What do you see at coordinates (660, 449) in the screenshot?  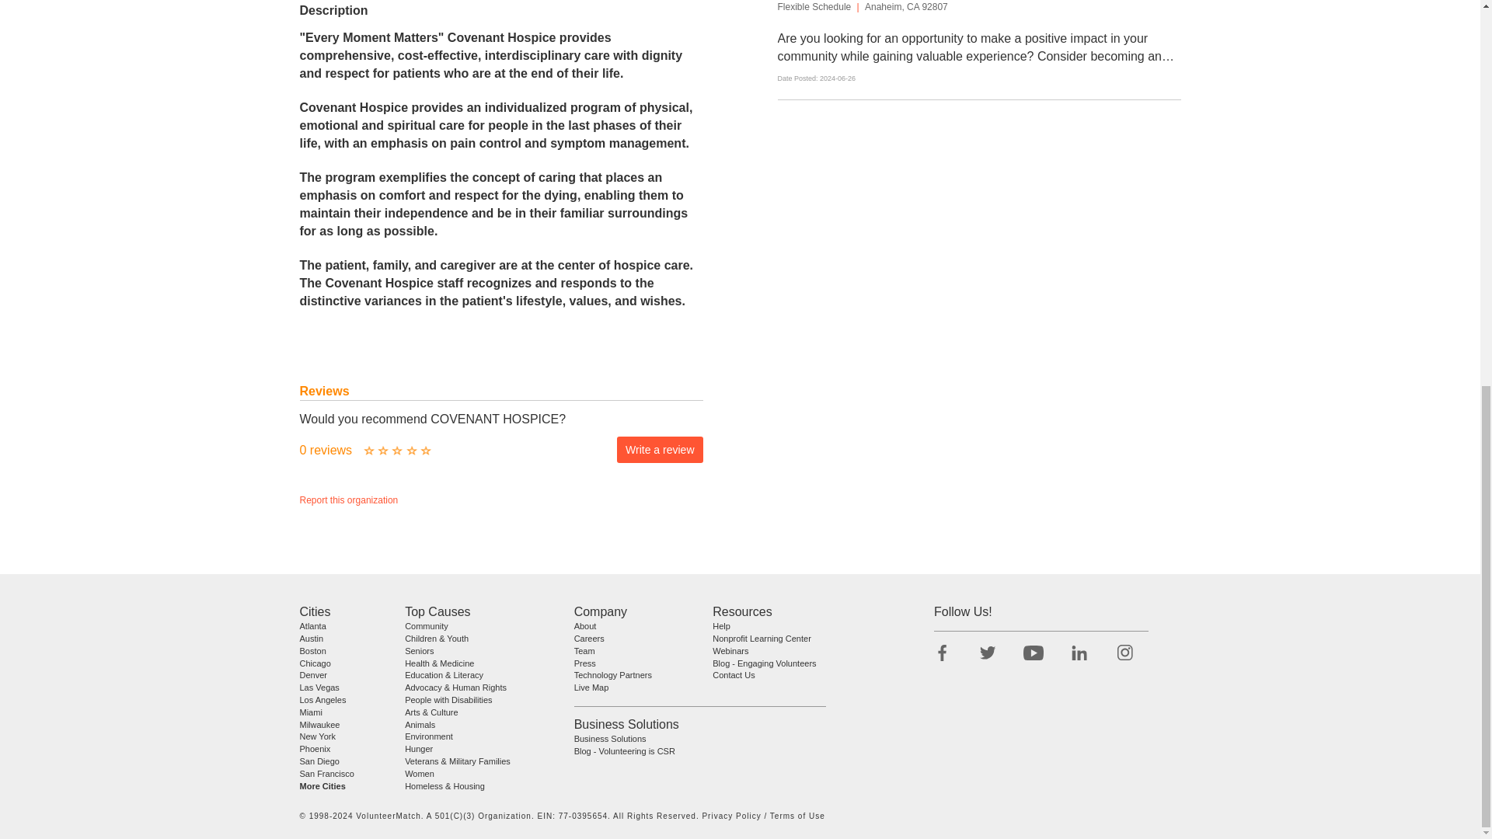 I see `Write a review` at bounding box center [660, 449].